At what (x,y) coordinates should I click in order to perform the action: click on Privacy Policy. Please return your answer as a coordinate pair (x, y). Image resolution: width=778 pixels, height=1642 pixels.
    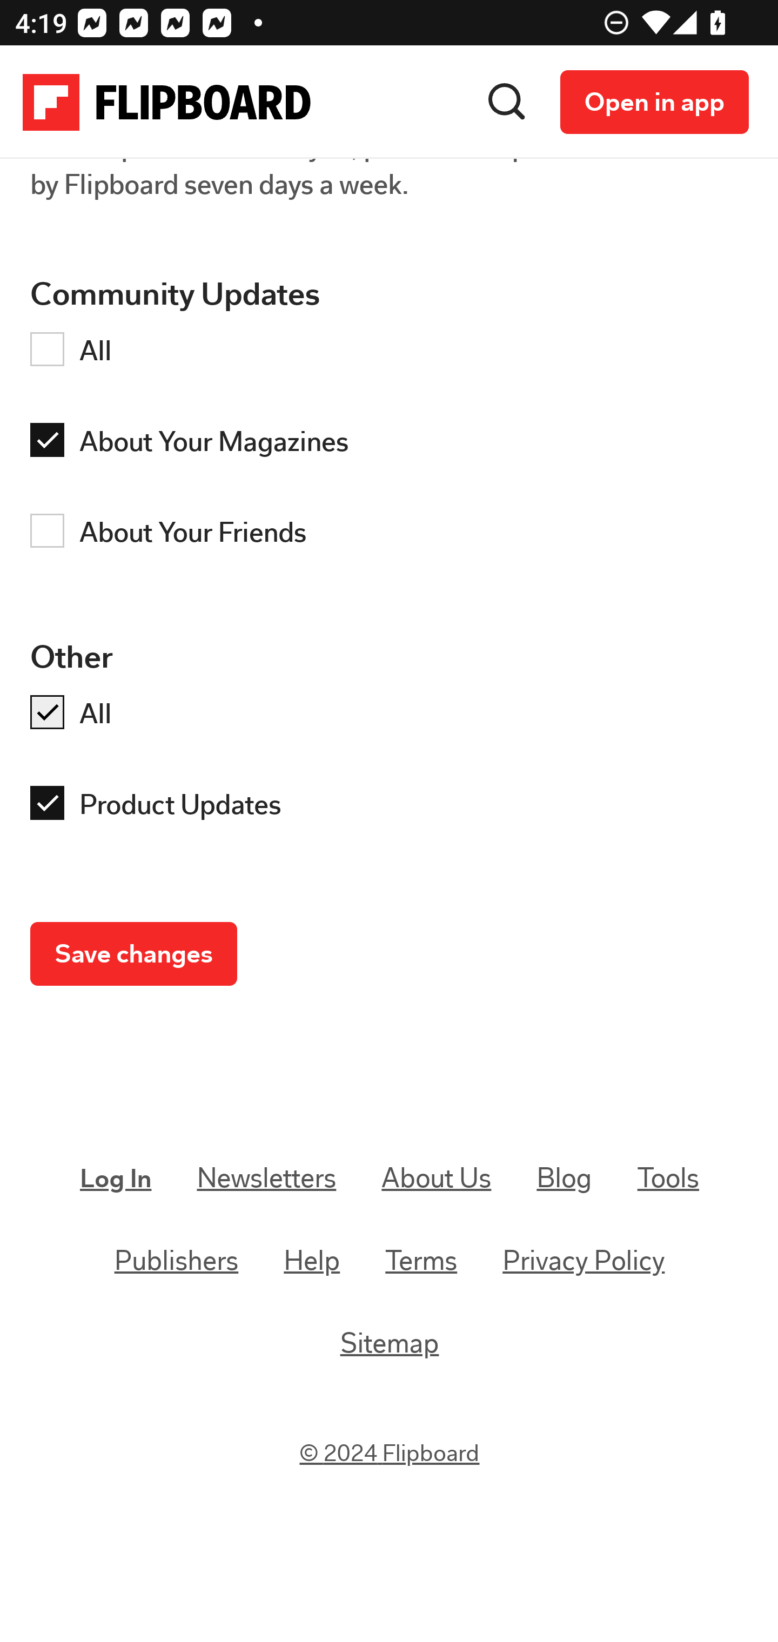
    Looking at the image, I should click on (583, 1261).